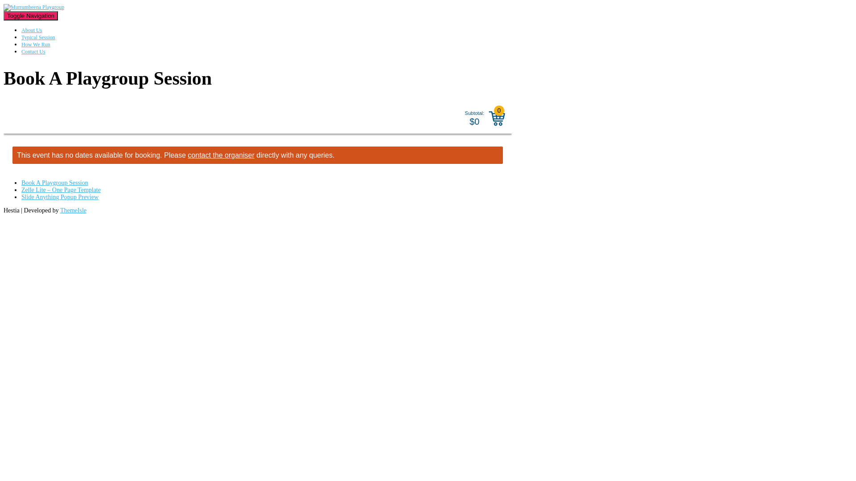 This screenshot has height=481, width=856. I want to click on Contact Us, so click(33, 52).